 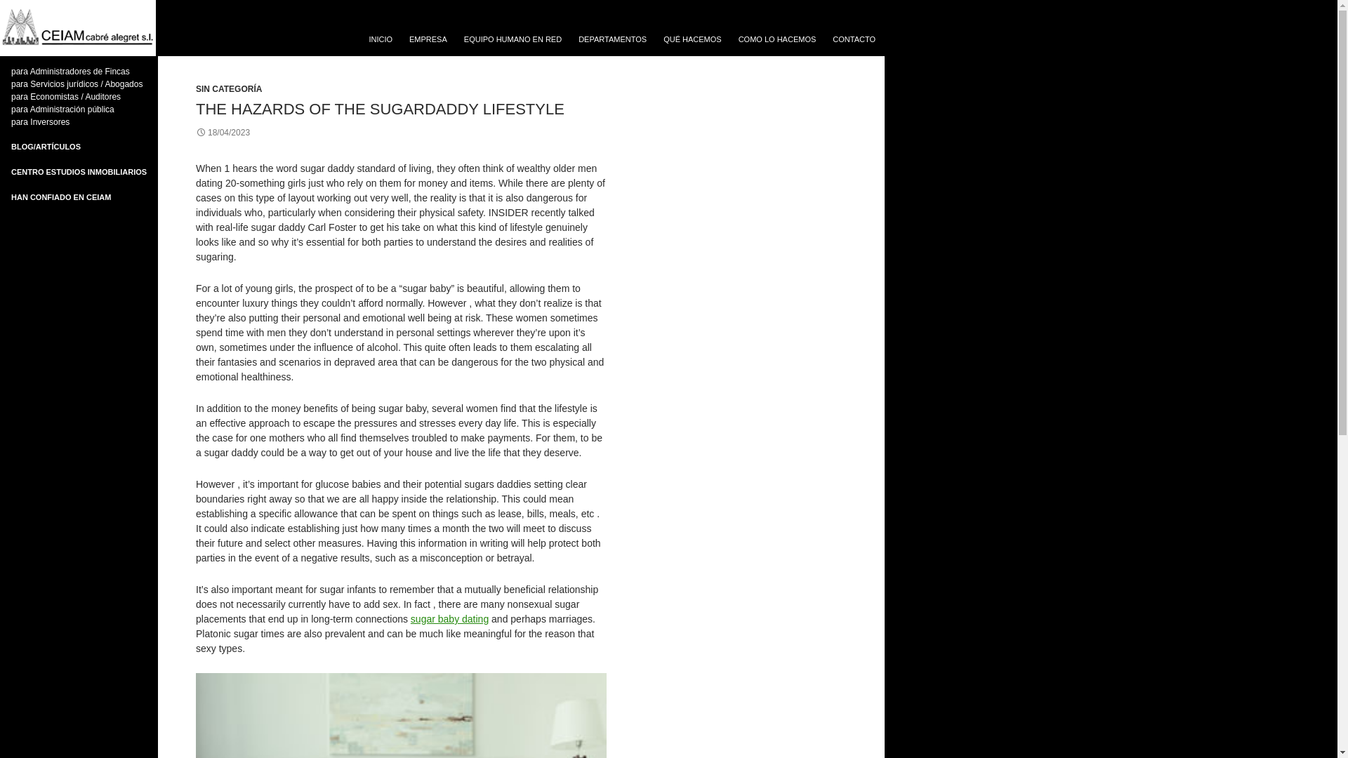 What do you see at coordinates (513, 39) in the screenshot?
I see `EQUIPO HUMANO EN RED` at bounding box center [513, 39].